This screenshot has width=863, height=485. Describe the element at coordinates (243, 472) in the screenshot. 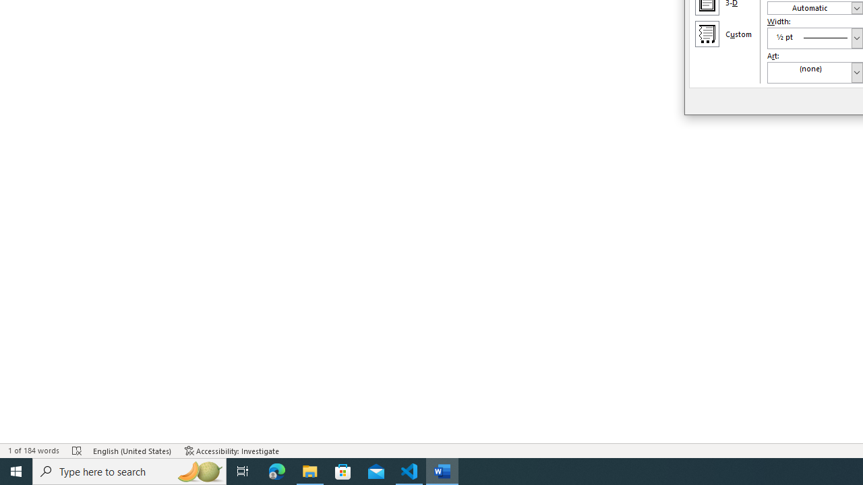

I see `Task View` at that location.